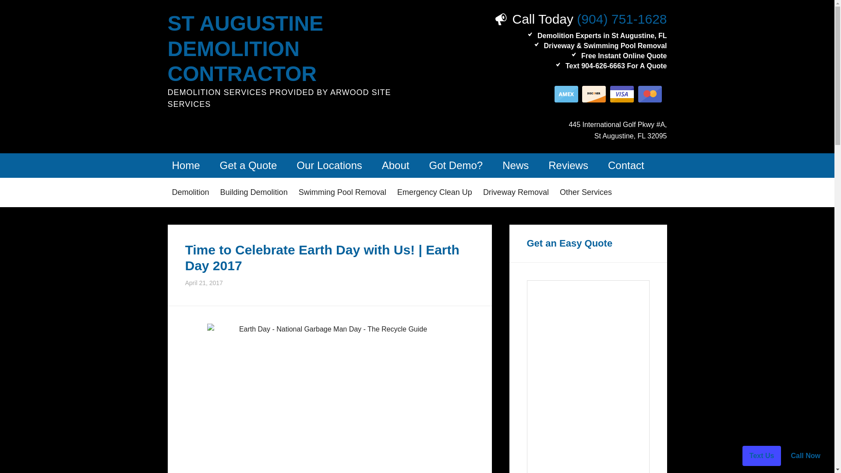  I want to click on The Recycle Guide - National Garbage Man Day - Earth Day, so click(329, 398).